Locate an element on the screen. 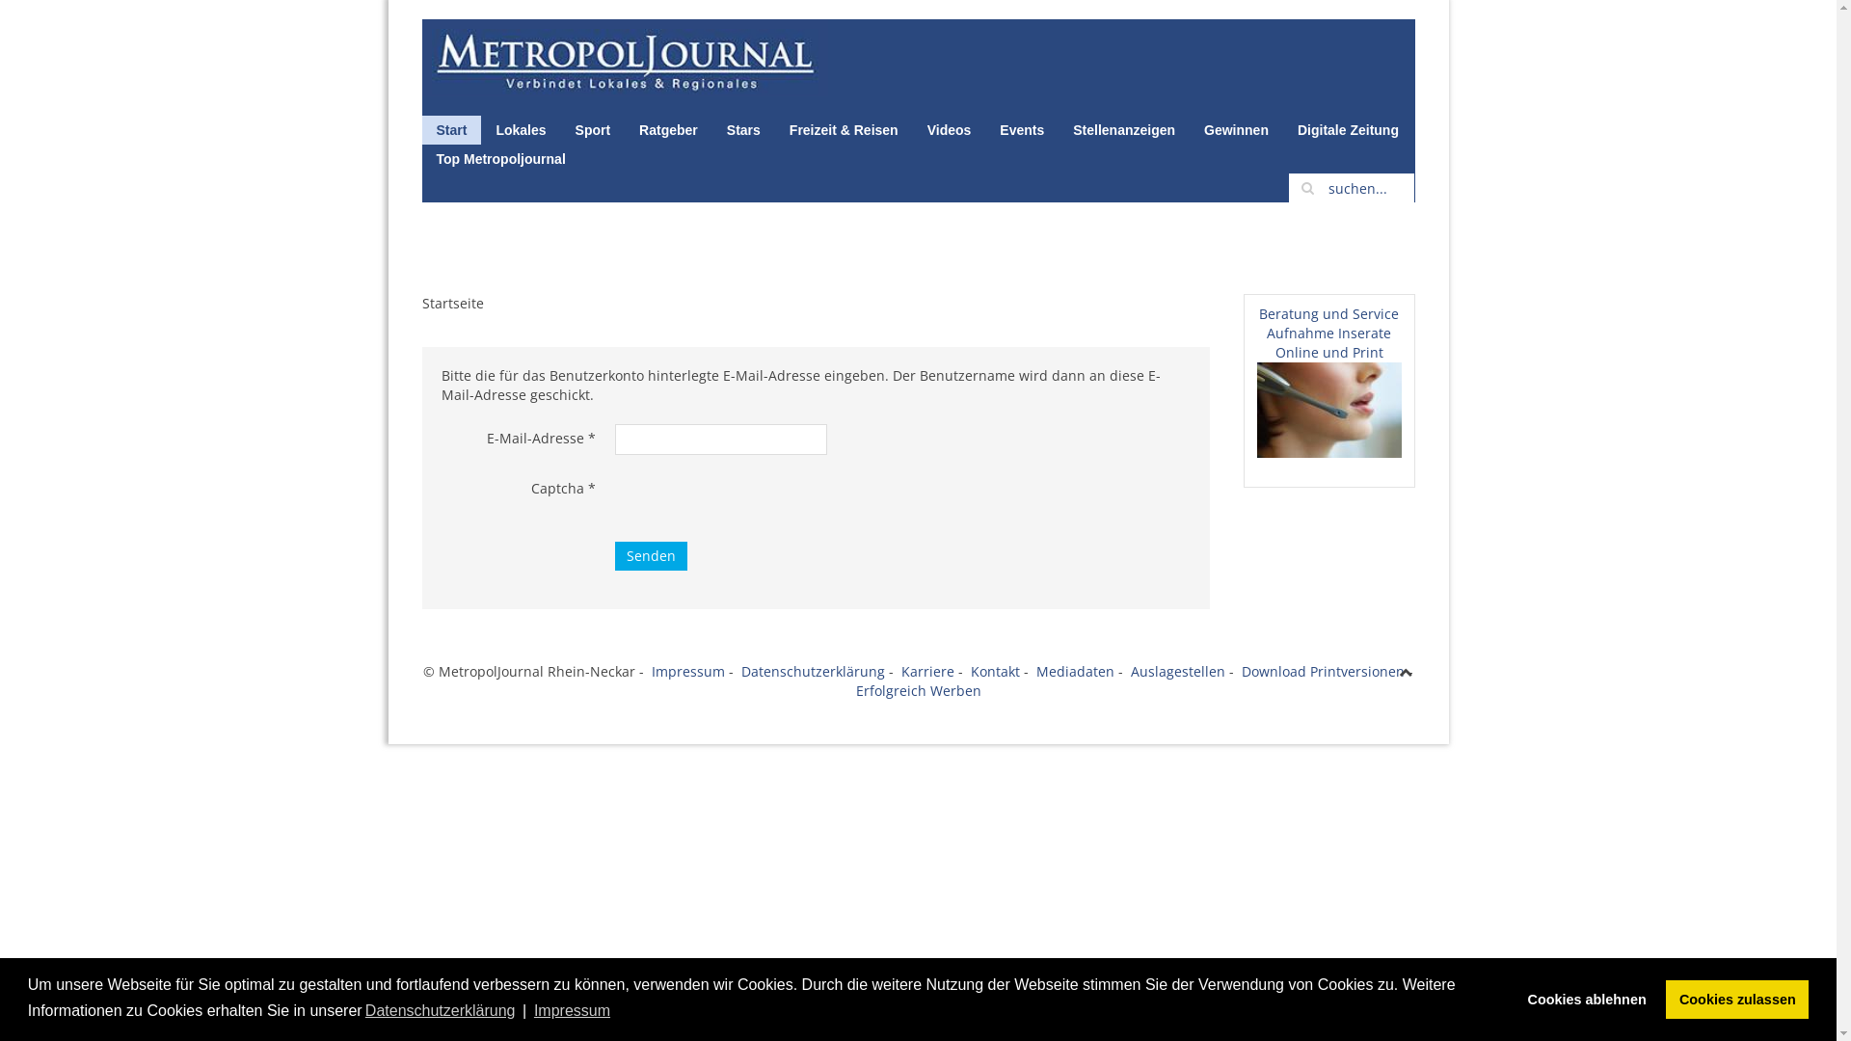  Cookies zulassen is located at coordinates (1737, 1000).